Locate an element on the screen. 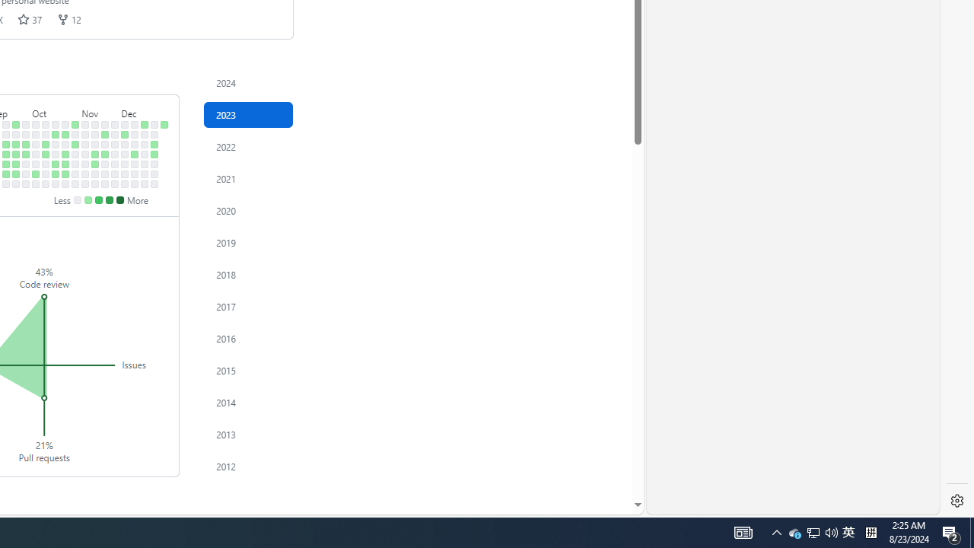  2013 is located at coordinates (248, 434).